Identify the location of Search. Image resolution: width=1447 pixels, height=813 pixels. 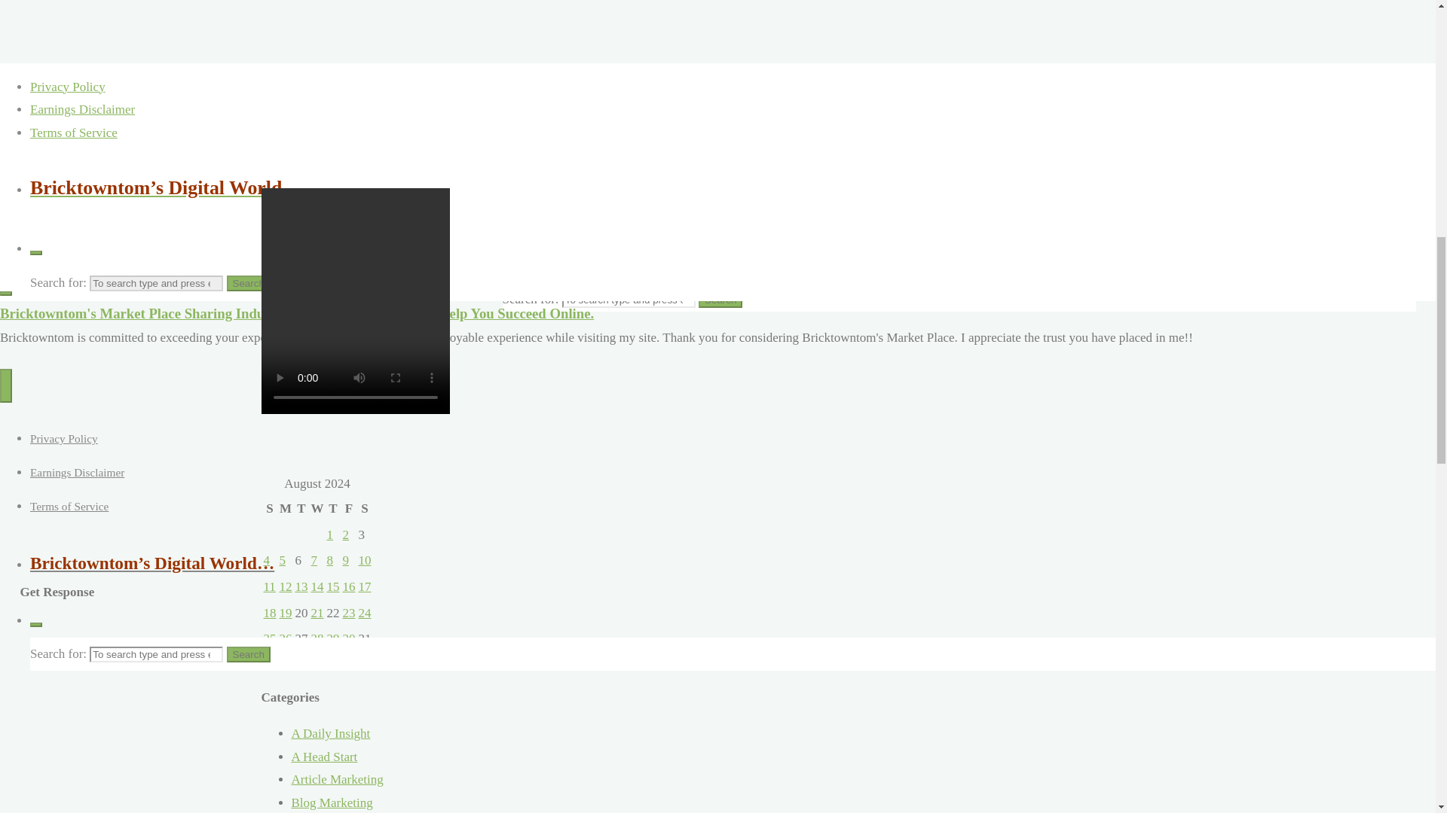
(720, 300).